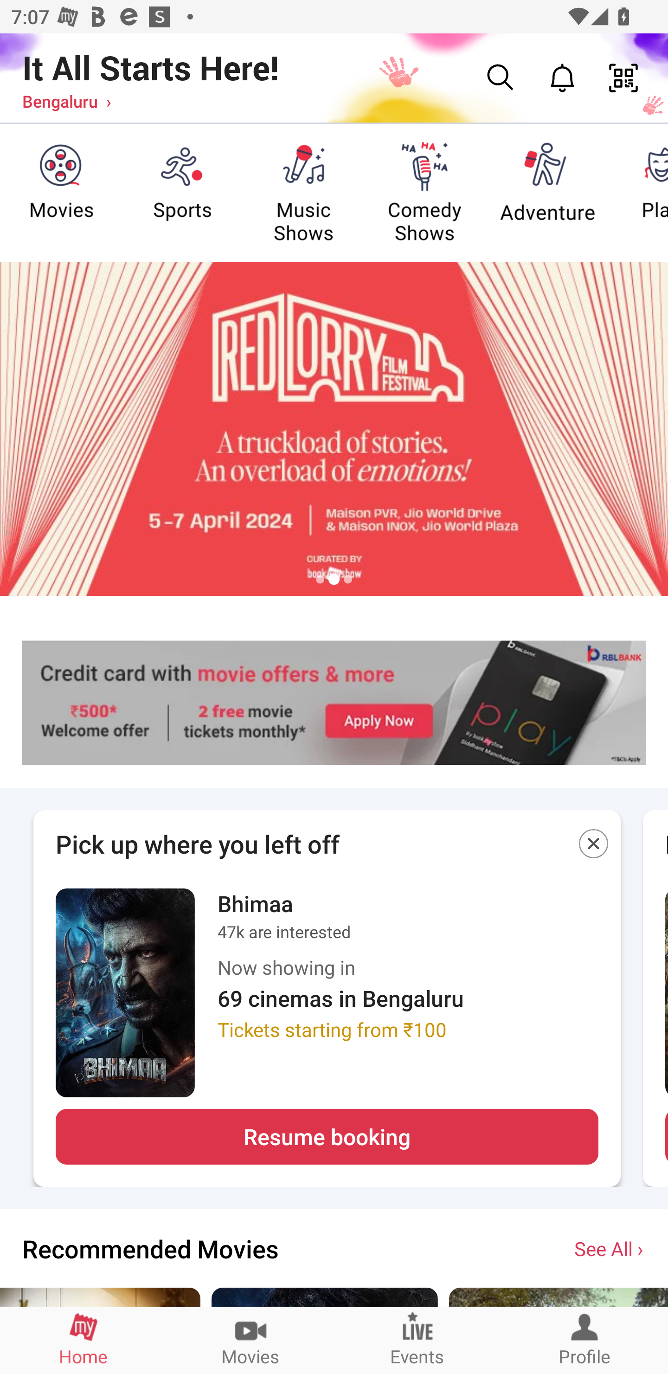 The width and height of the screenshot is (668, 1374). What do you see at coordinates (327, 1137) in the screenshot?
I see `Resume booking` at bounding box center [327, 1137].